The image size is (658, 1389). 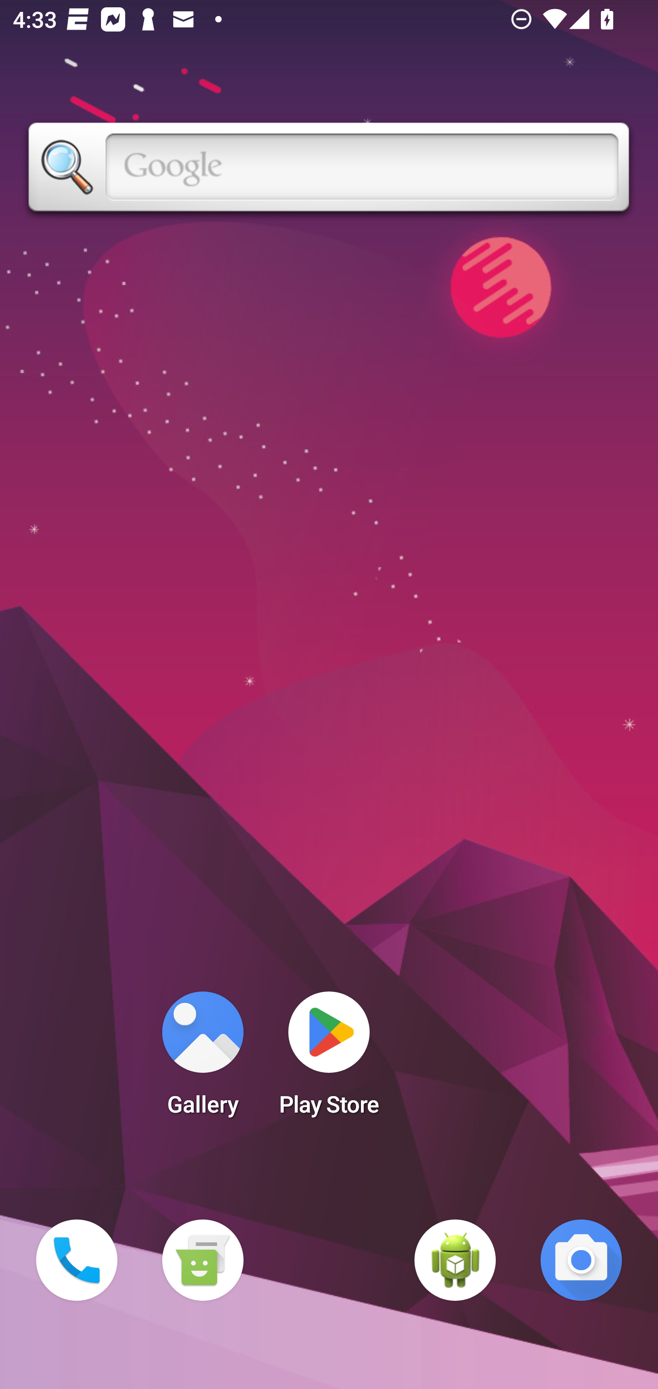 What do you see at coordinates (329, 1059) in the screenshot?
I see `Play Store` at bounding box center [329, 1059].